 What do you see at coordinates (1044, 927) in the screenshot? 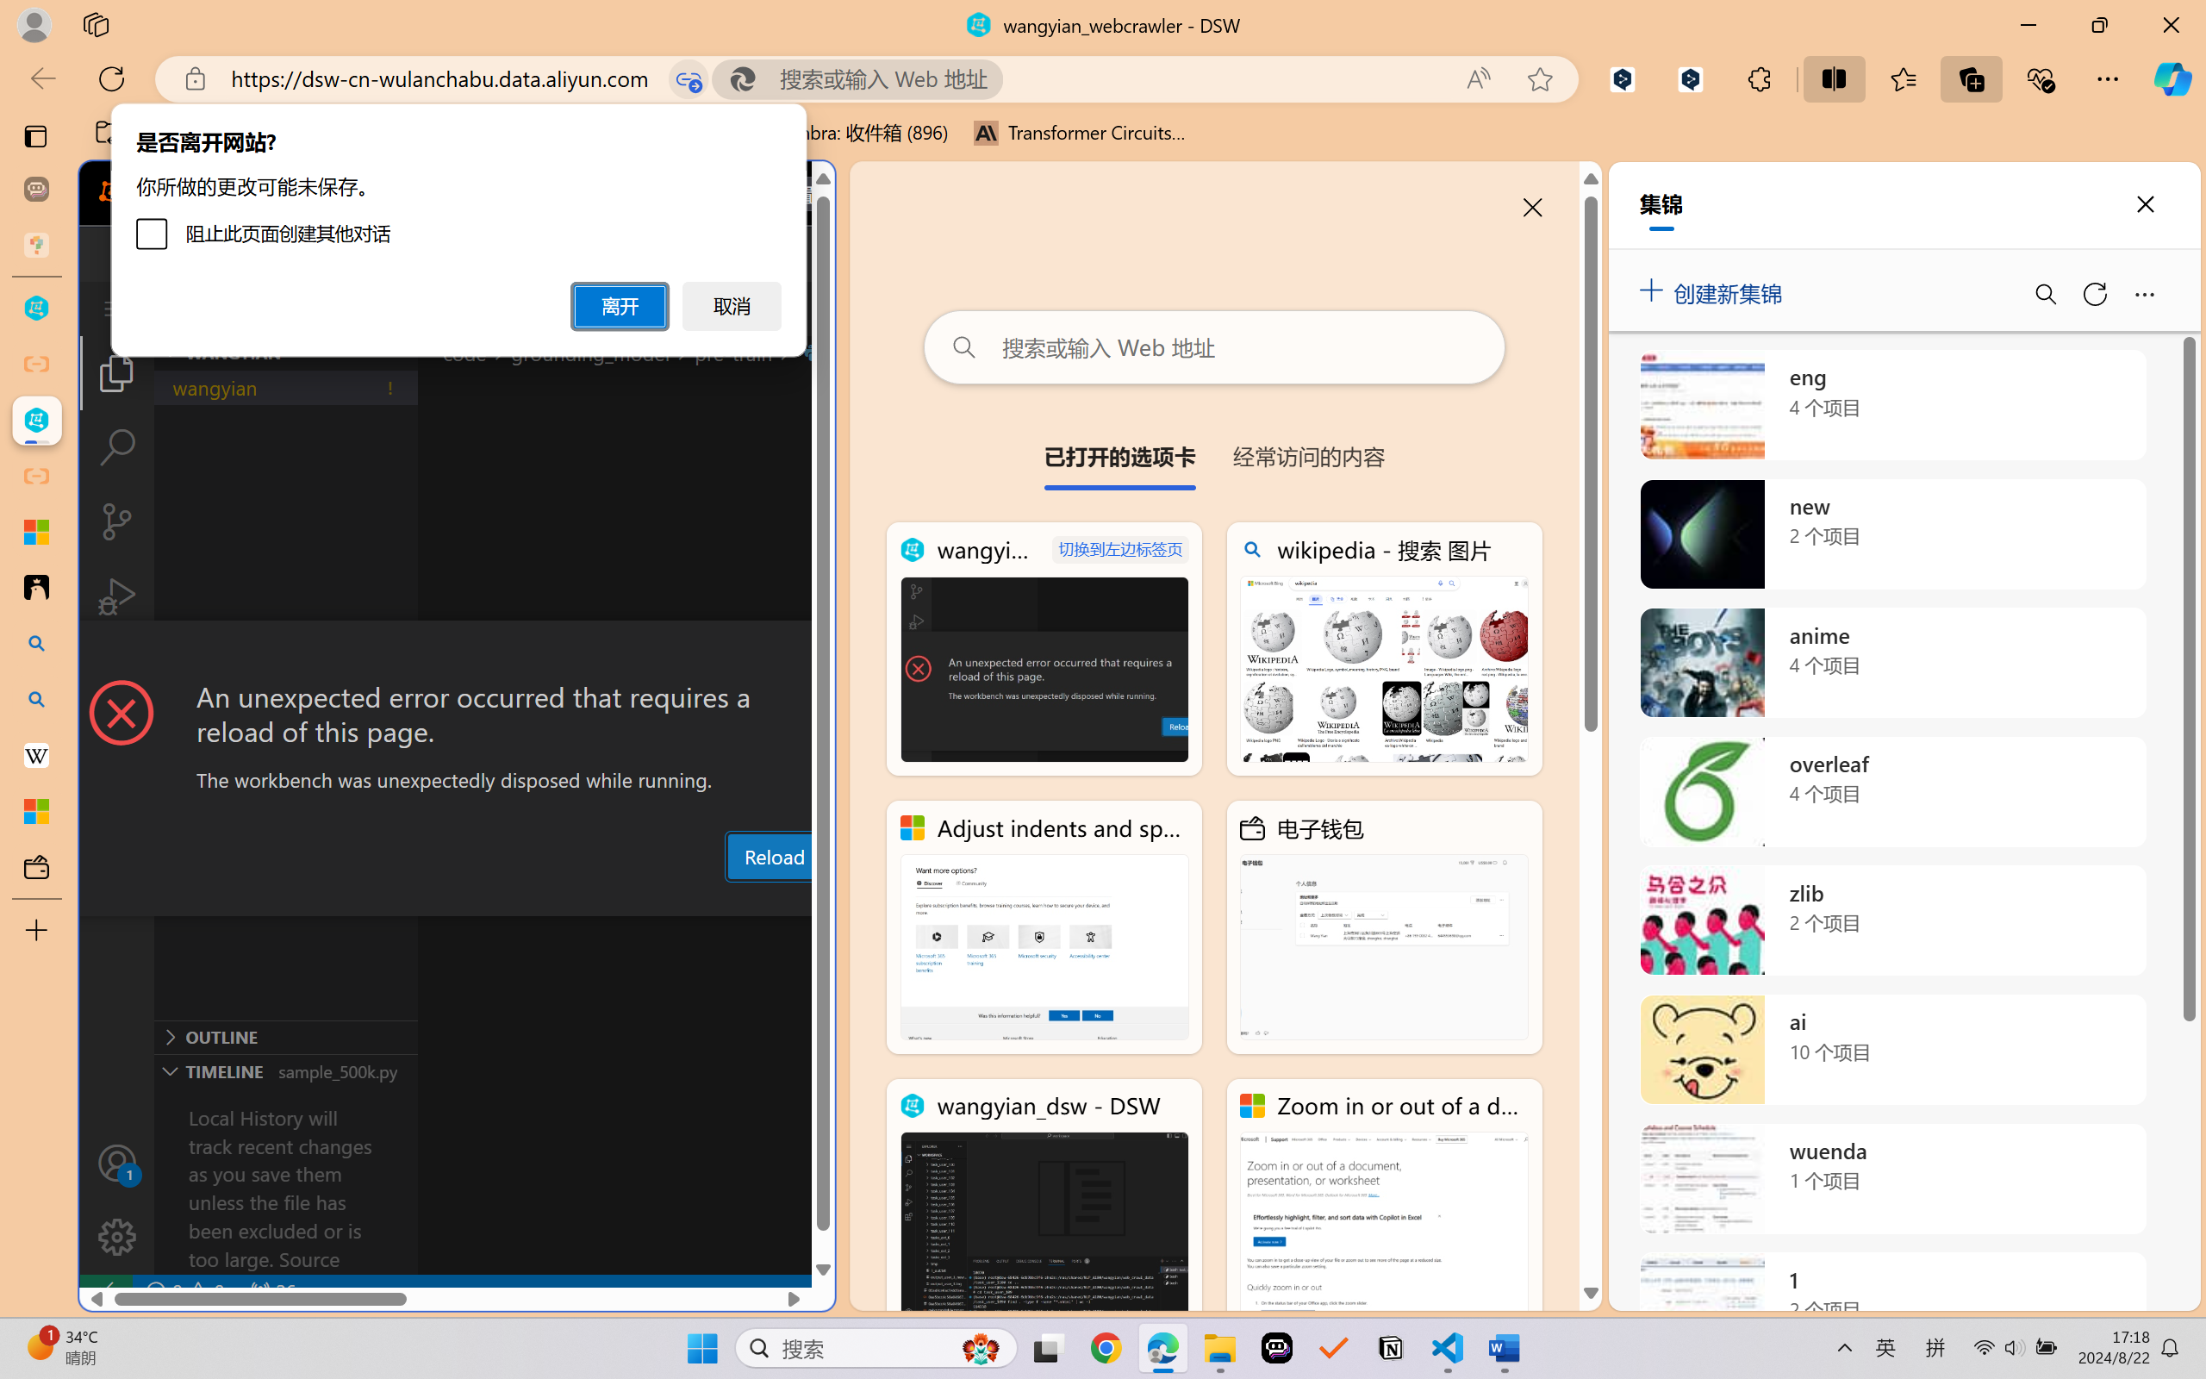
I see `Adjust indents and spacing - Microsoft Support` at bounding box center [1044, 927].